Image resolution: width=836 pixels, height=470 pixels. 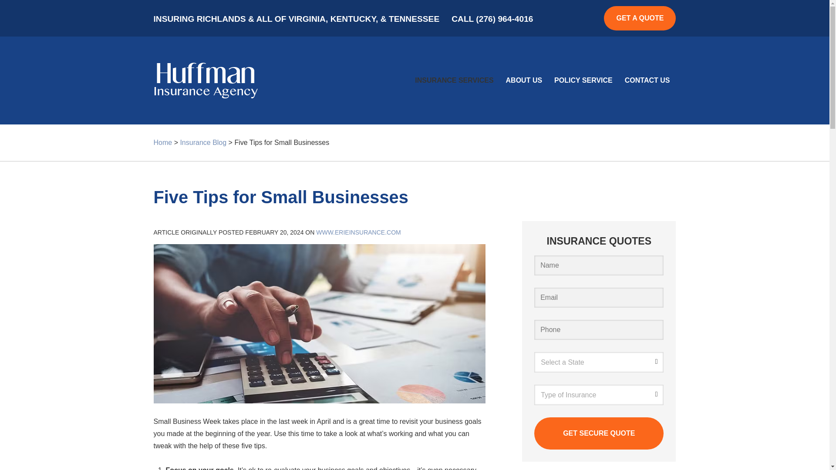 I want to click on GET A QUOTE, so click(x=639, y=18).